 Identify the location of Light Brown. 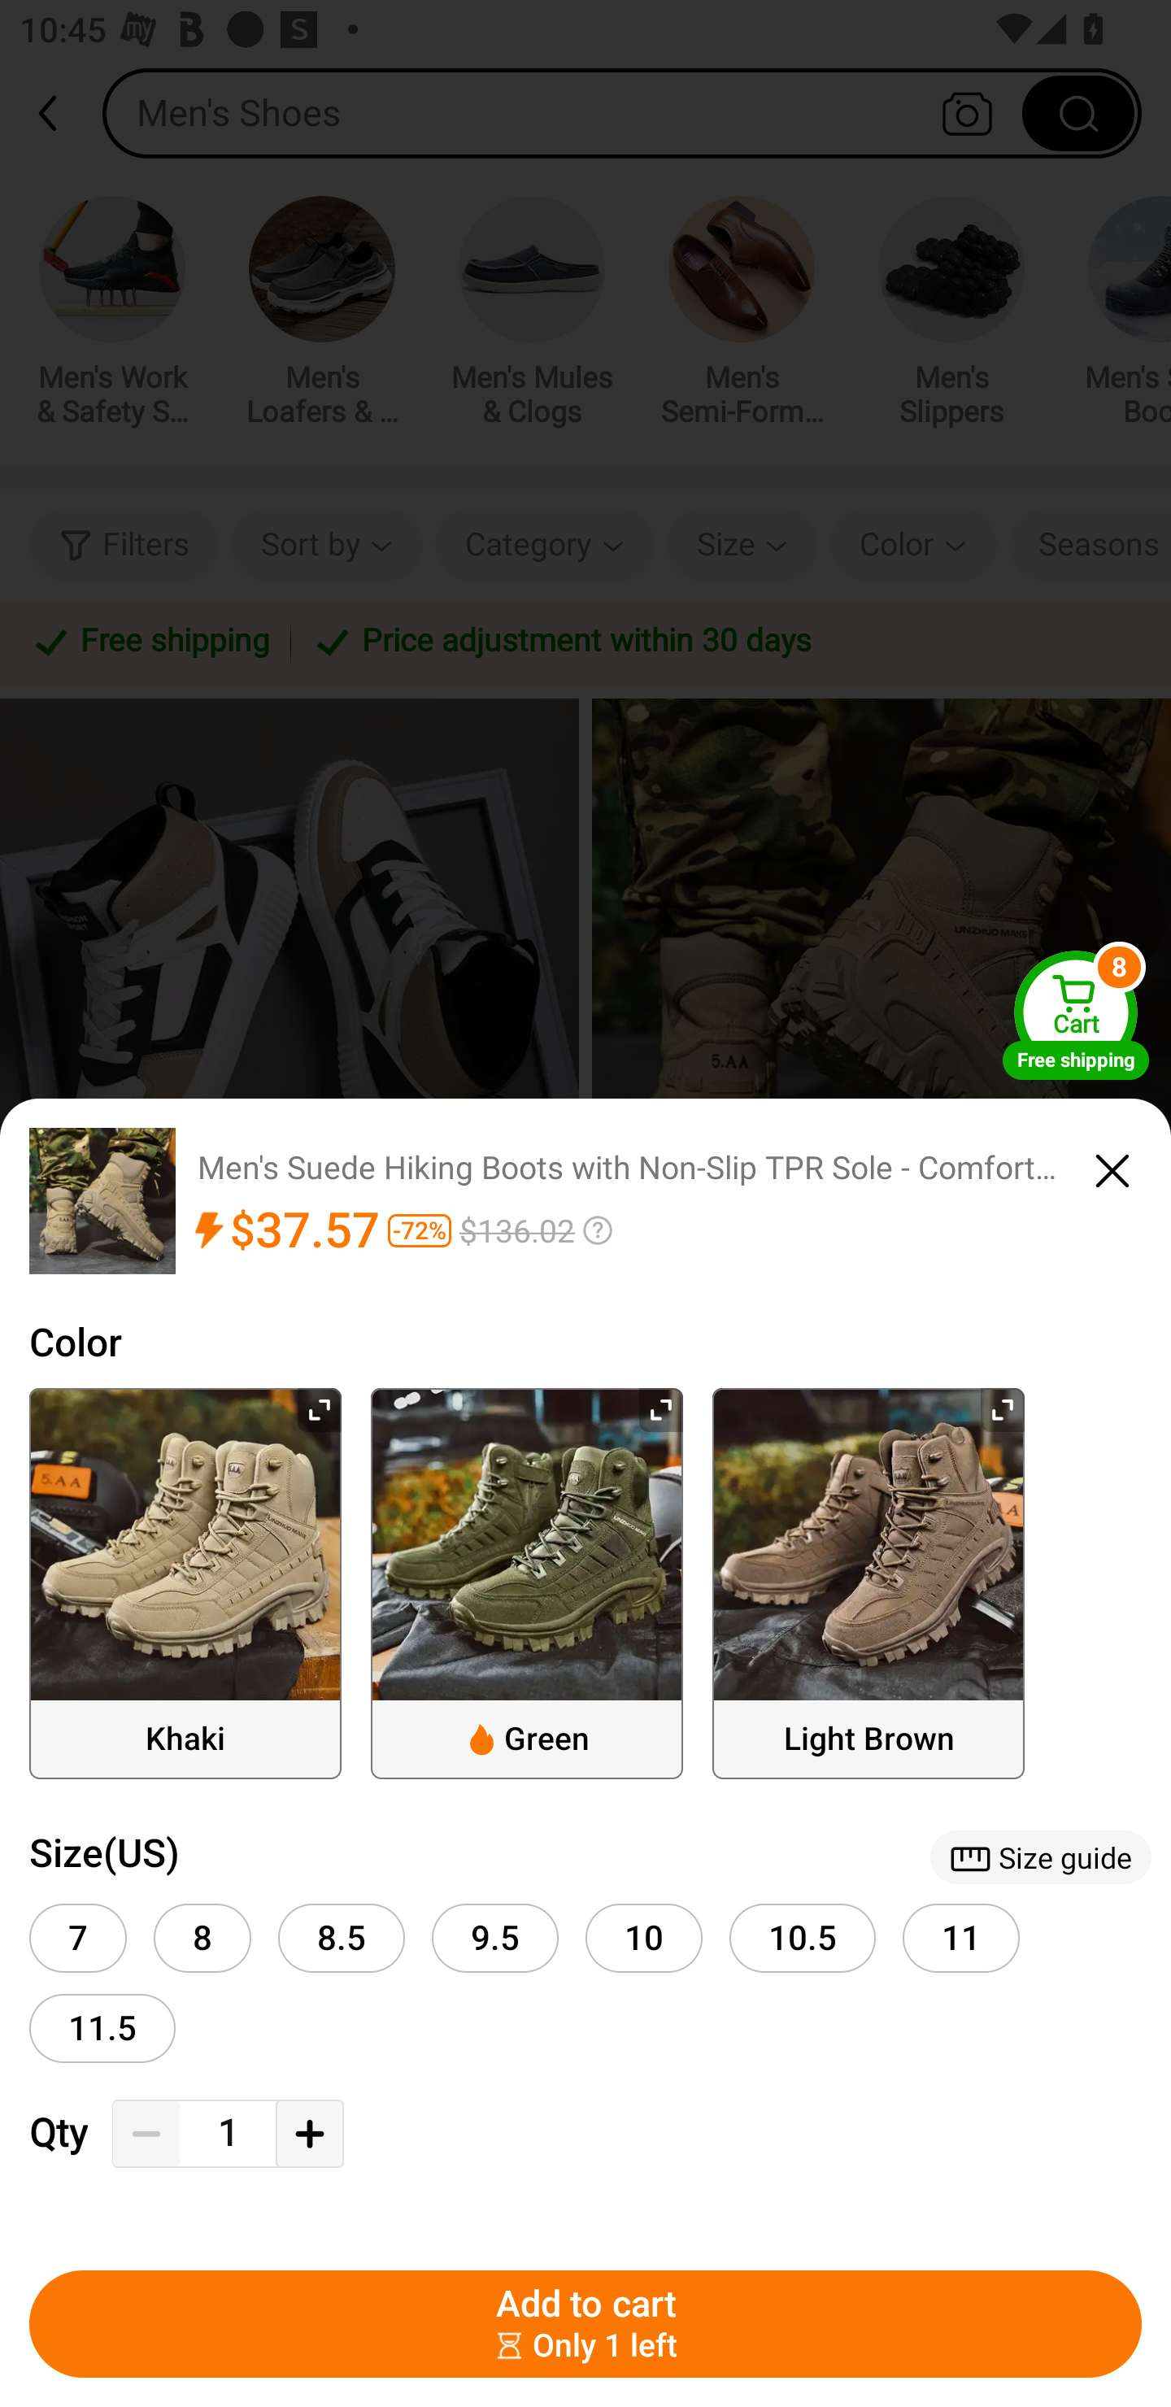
(868, 1583).